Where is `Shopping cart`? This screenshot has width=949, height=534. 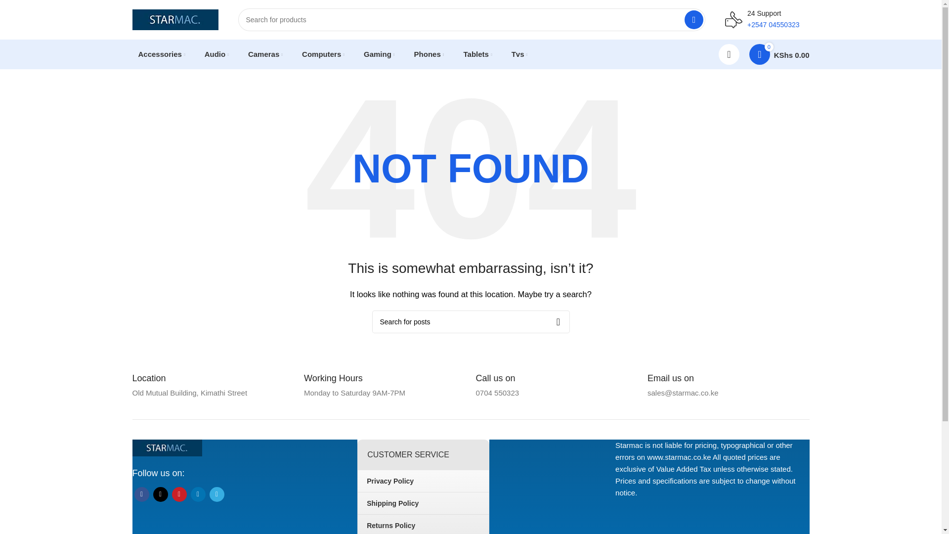
Shopping cart is located at coordinates (779, 54).